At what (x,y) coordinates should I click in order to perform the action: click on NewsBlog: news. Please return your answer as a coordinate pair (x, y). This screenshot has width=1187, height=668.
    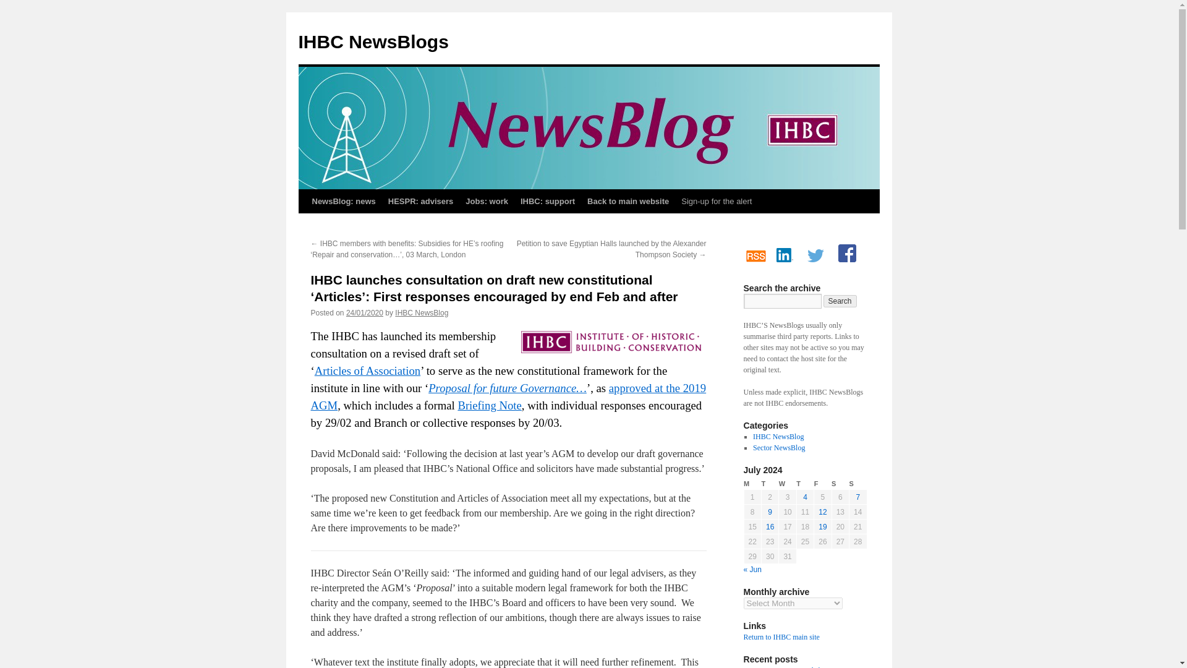
    Looking at the image, I should click on (342, 201).